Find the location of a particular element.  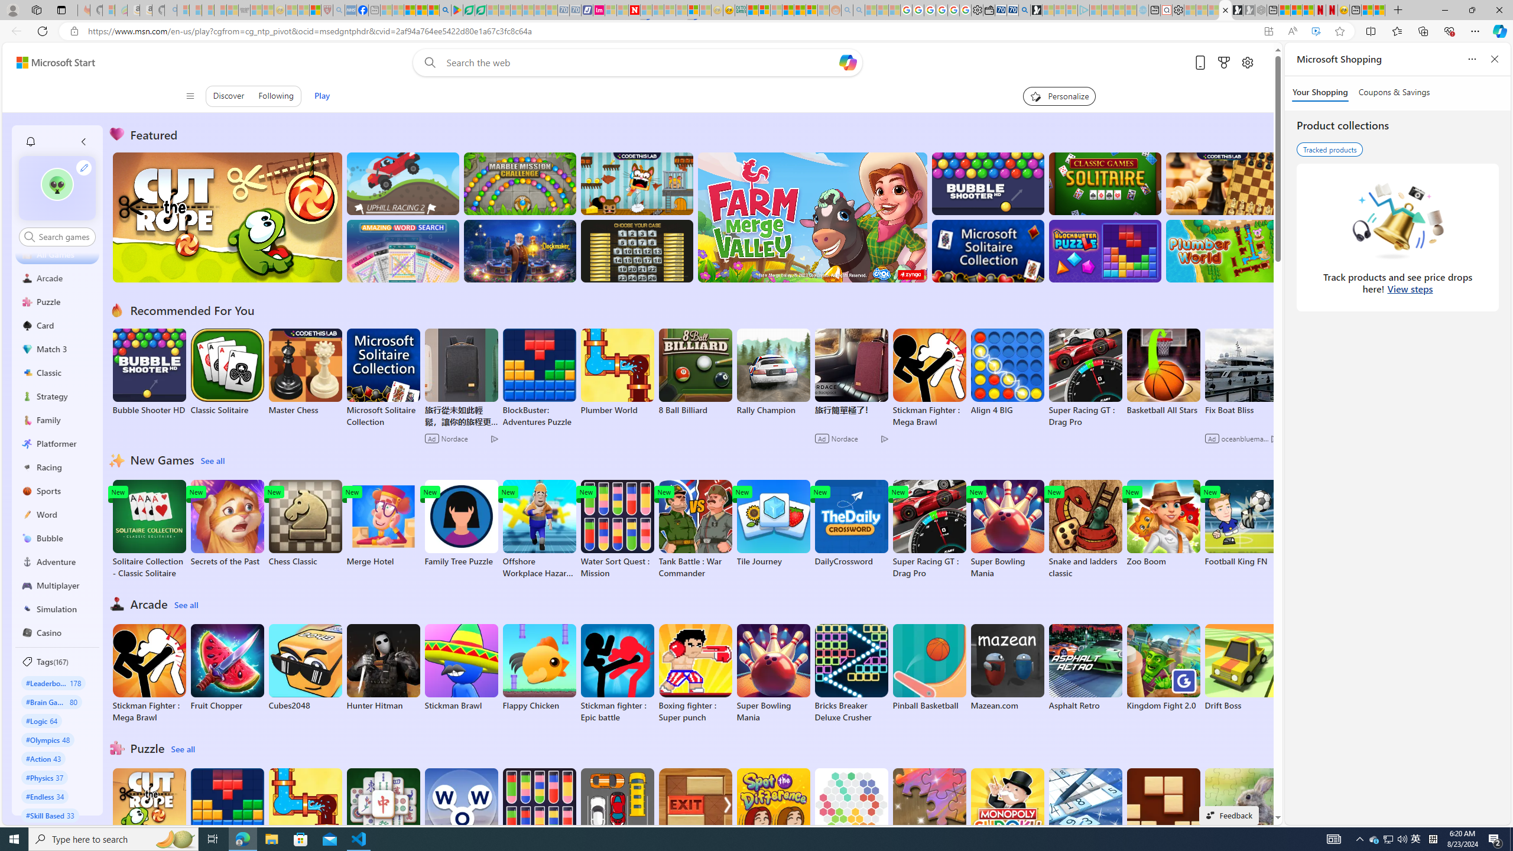

Local - MSN is located at coordinates (315, 10).